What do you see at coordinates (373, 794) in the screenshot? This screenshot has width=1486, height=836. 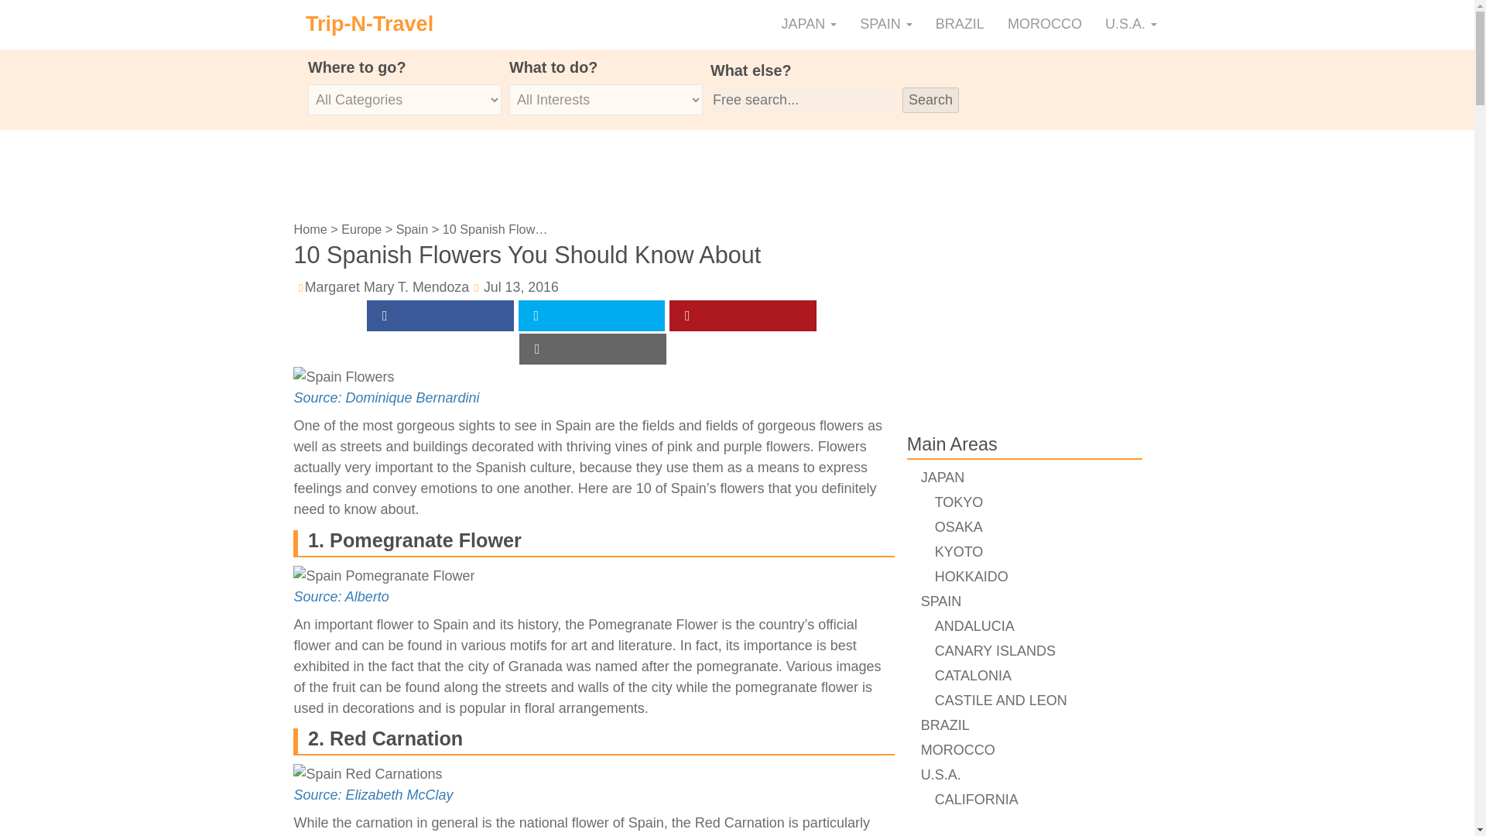 I see `Source: Elizabeth McClay` at bounding box center [373, 794].